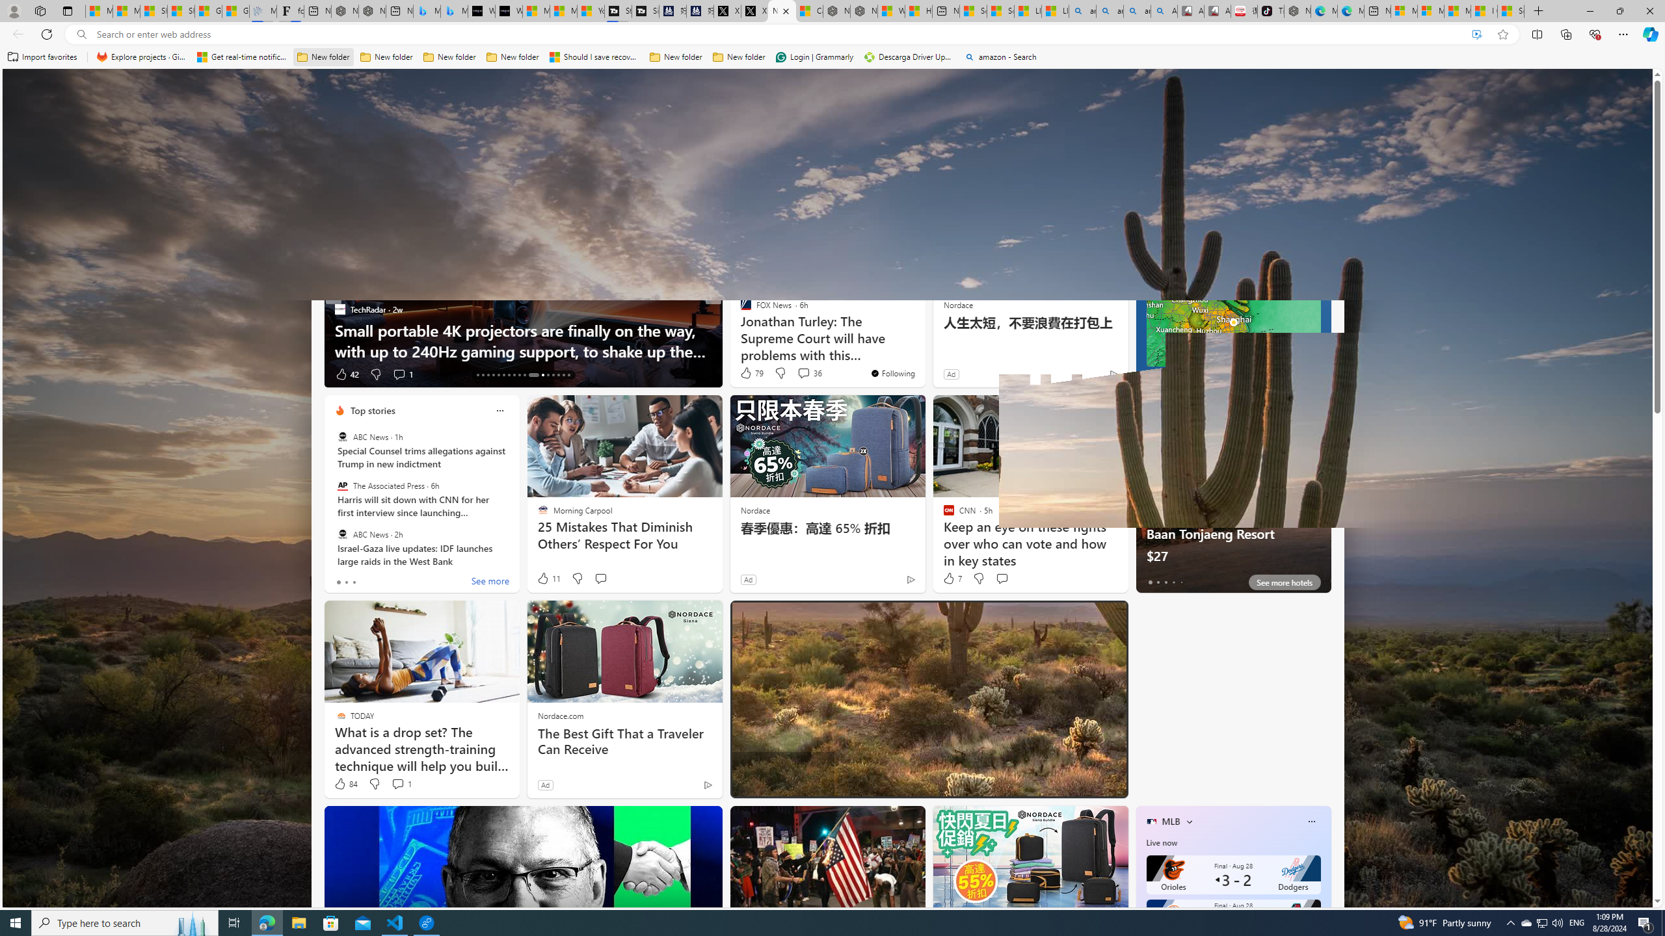 This screenshot has height=936, width=1665. What do you see at coordinates (1151, 410) in the screenshot?
I see `hotels-header-icon` at bounding box center [1151, 410].